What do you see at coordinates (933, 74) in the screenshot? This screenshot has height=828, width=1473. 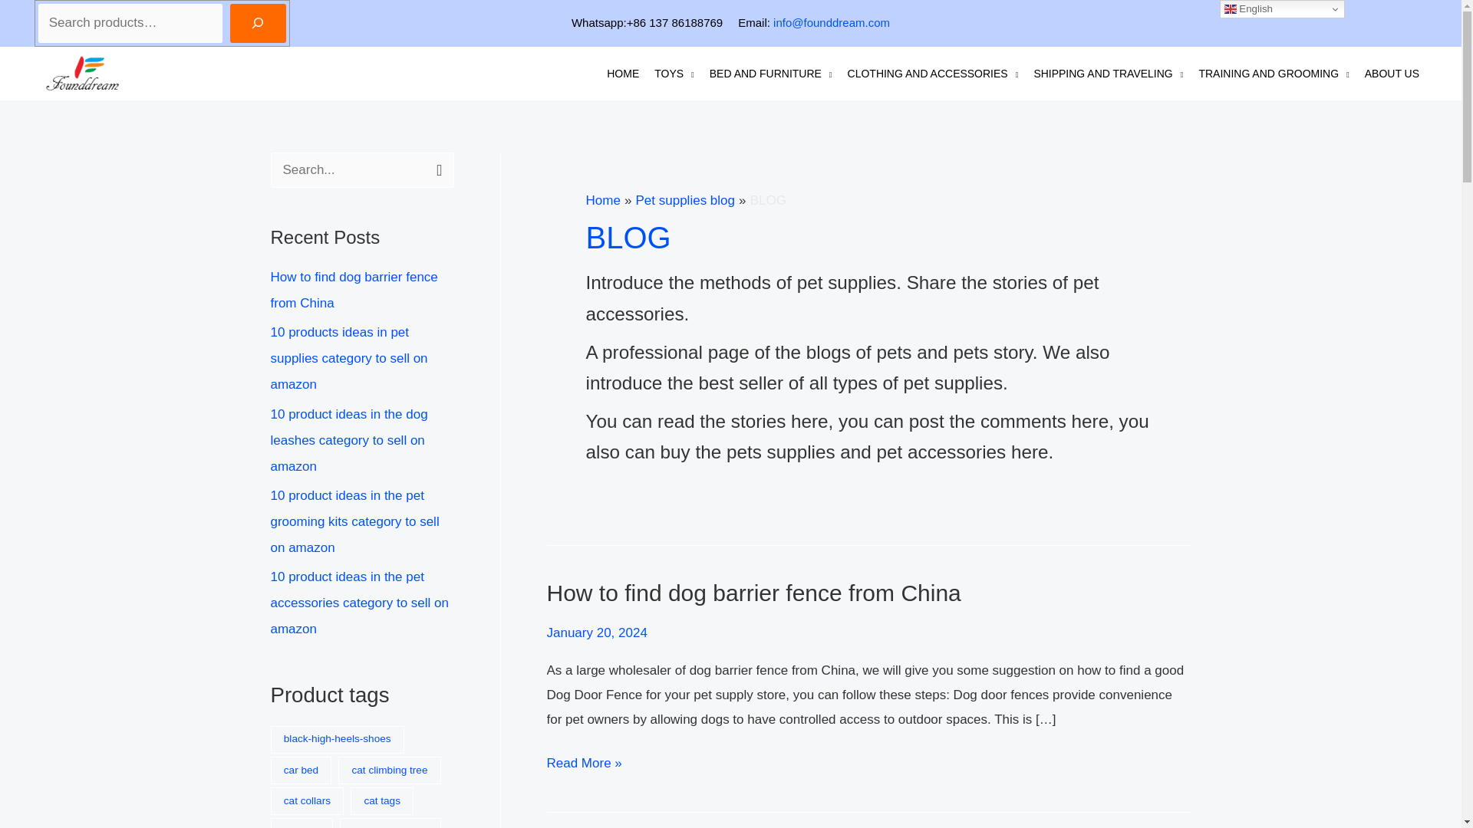 I see `CLOTHING AND ACCESSORIES` at bounding box center [933, 74].